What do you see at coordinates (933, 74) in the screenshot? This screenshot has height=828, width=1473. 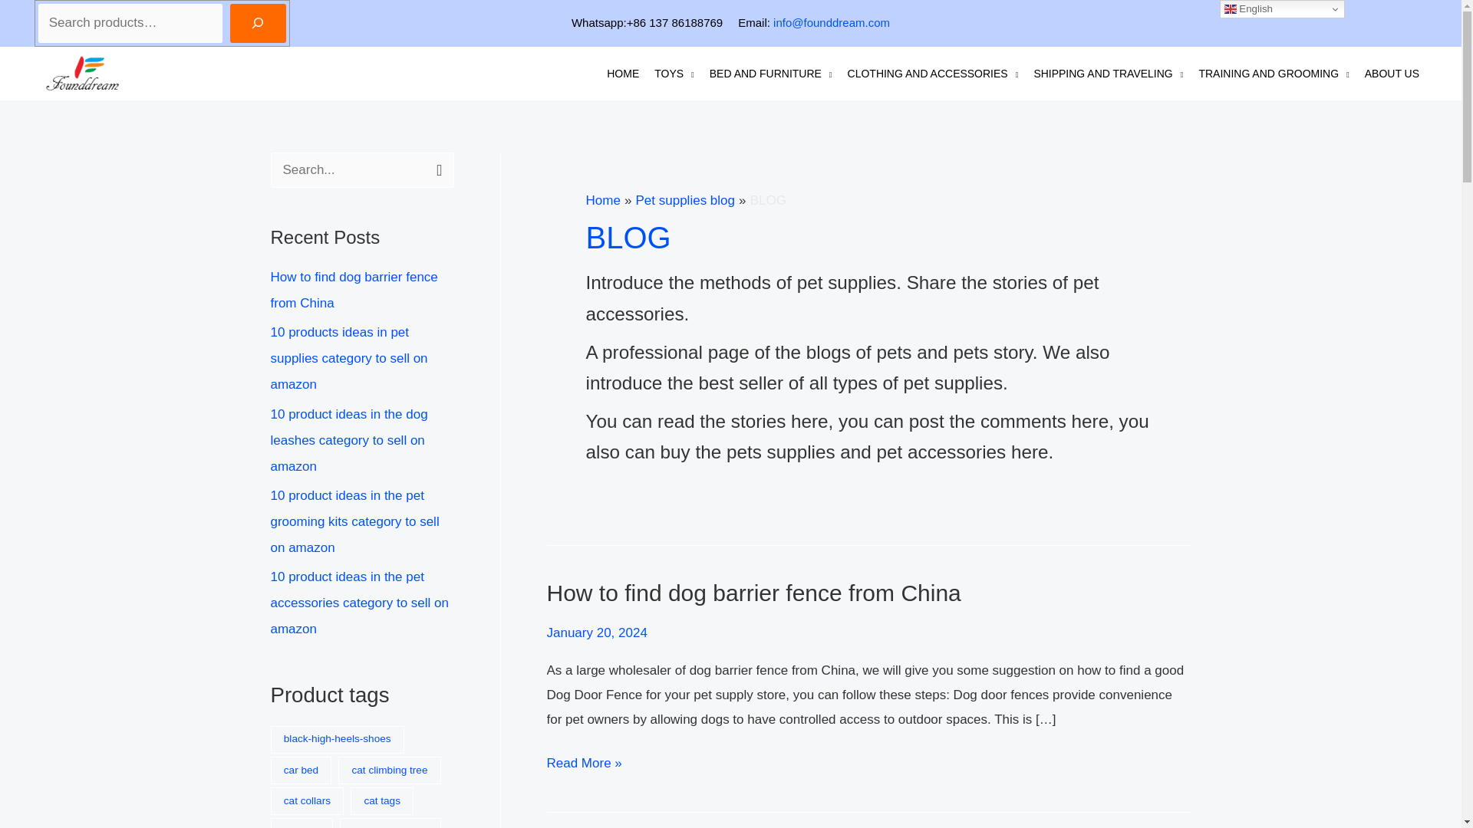 I see `CLOTHING AND ACCESSORIES` at bounding box center [933, 74].